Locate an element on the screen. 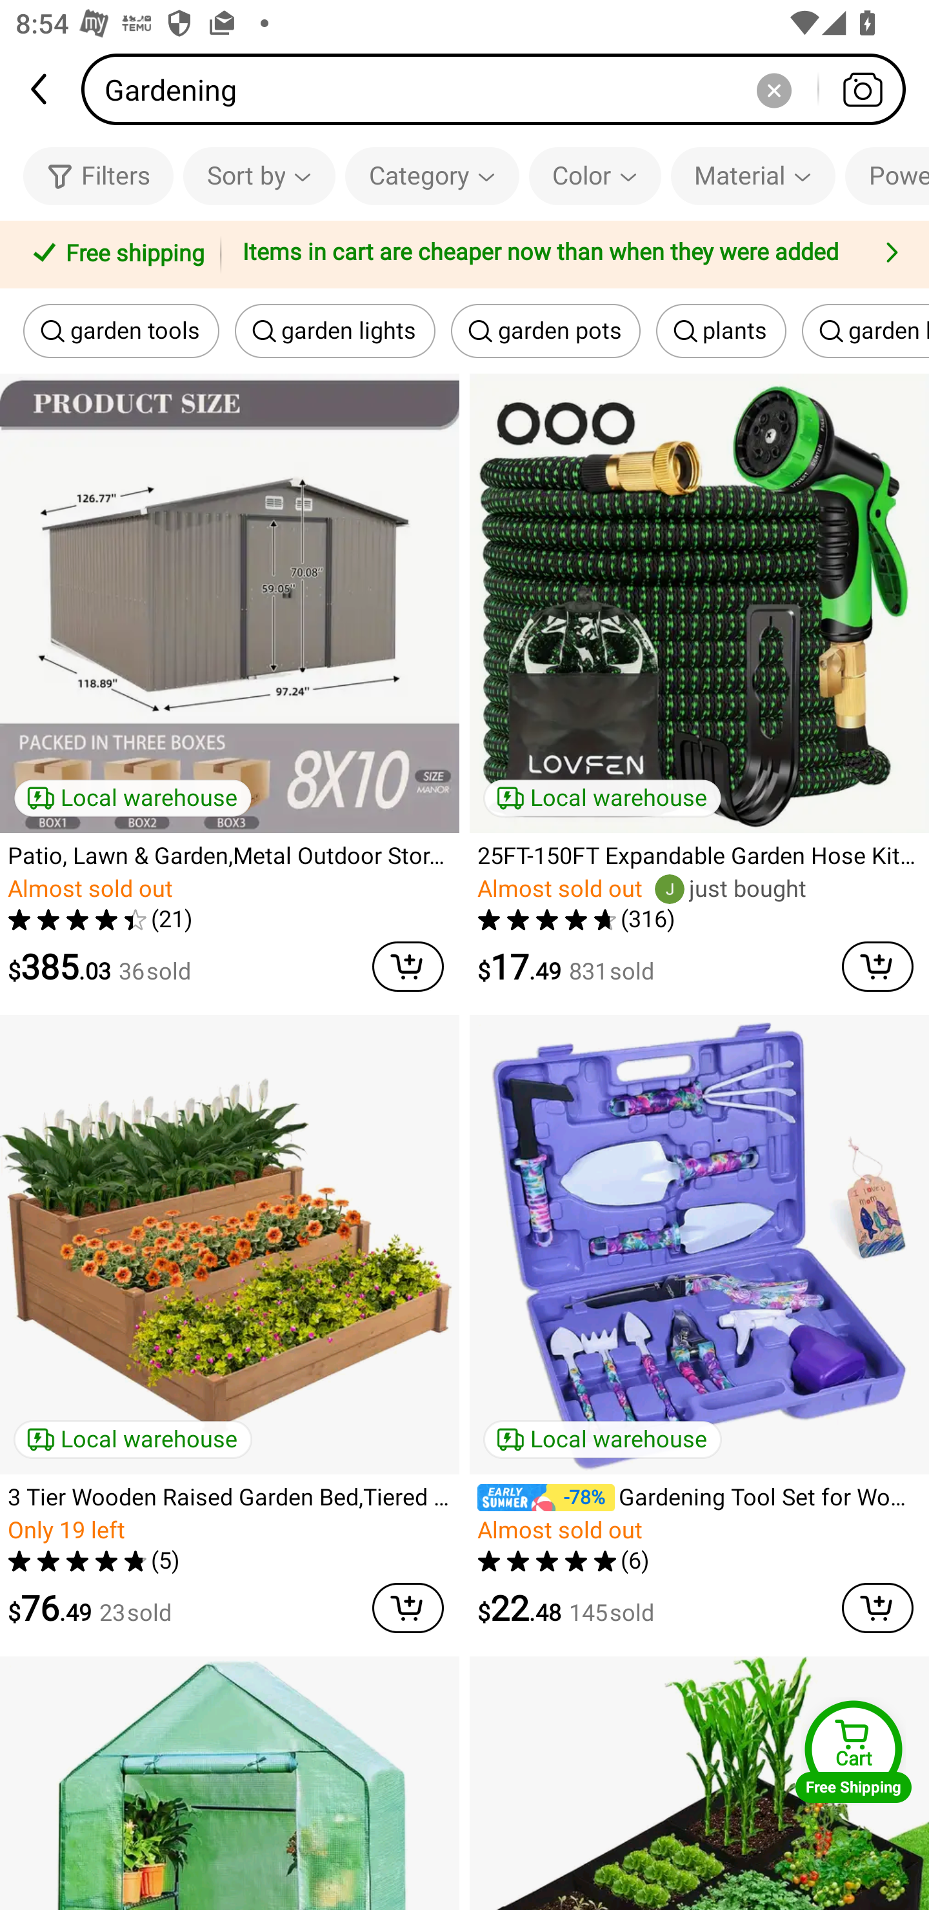 The width and height of the screenshot is (929, 1910). Cart Free Shipping Cart is located at coordinates (854, 1751).